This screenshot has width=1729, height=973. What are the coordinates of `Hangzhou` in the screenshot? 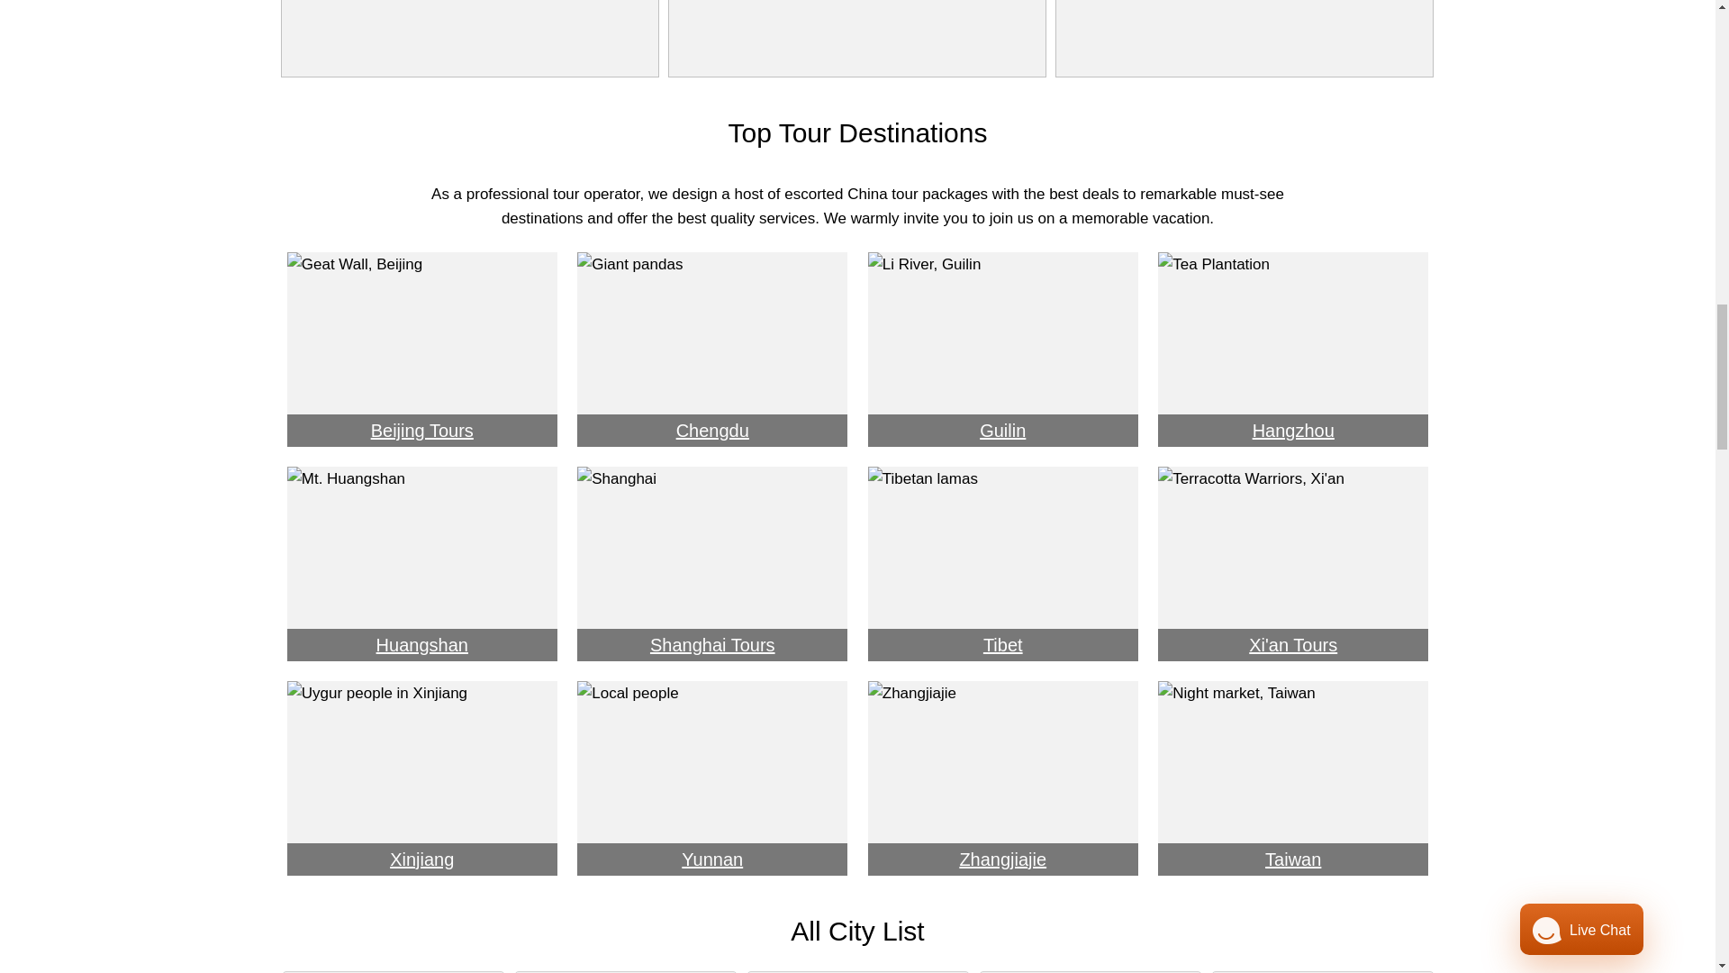 It's located at (1293, 348).